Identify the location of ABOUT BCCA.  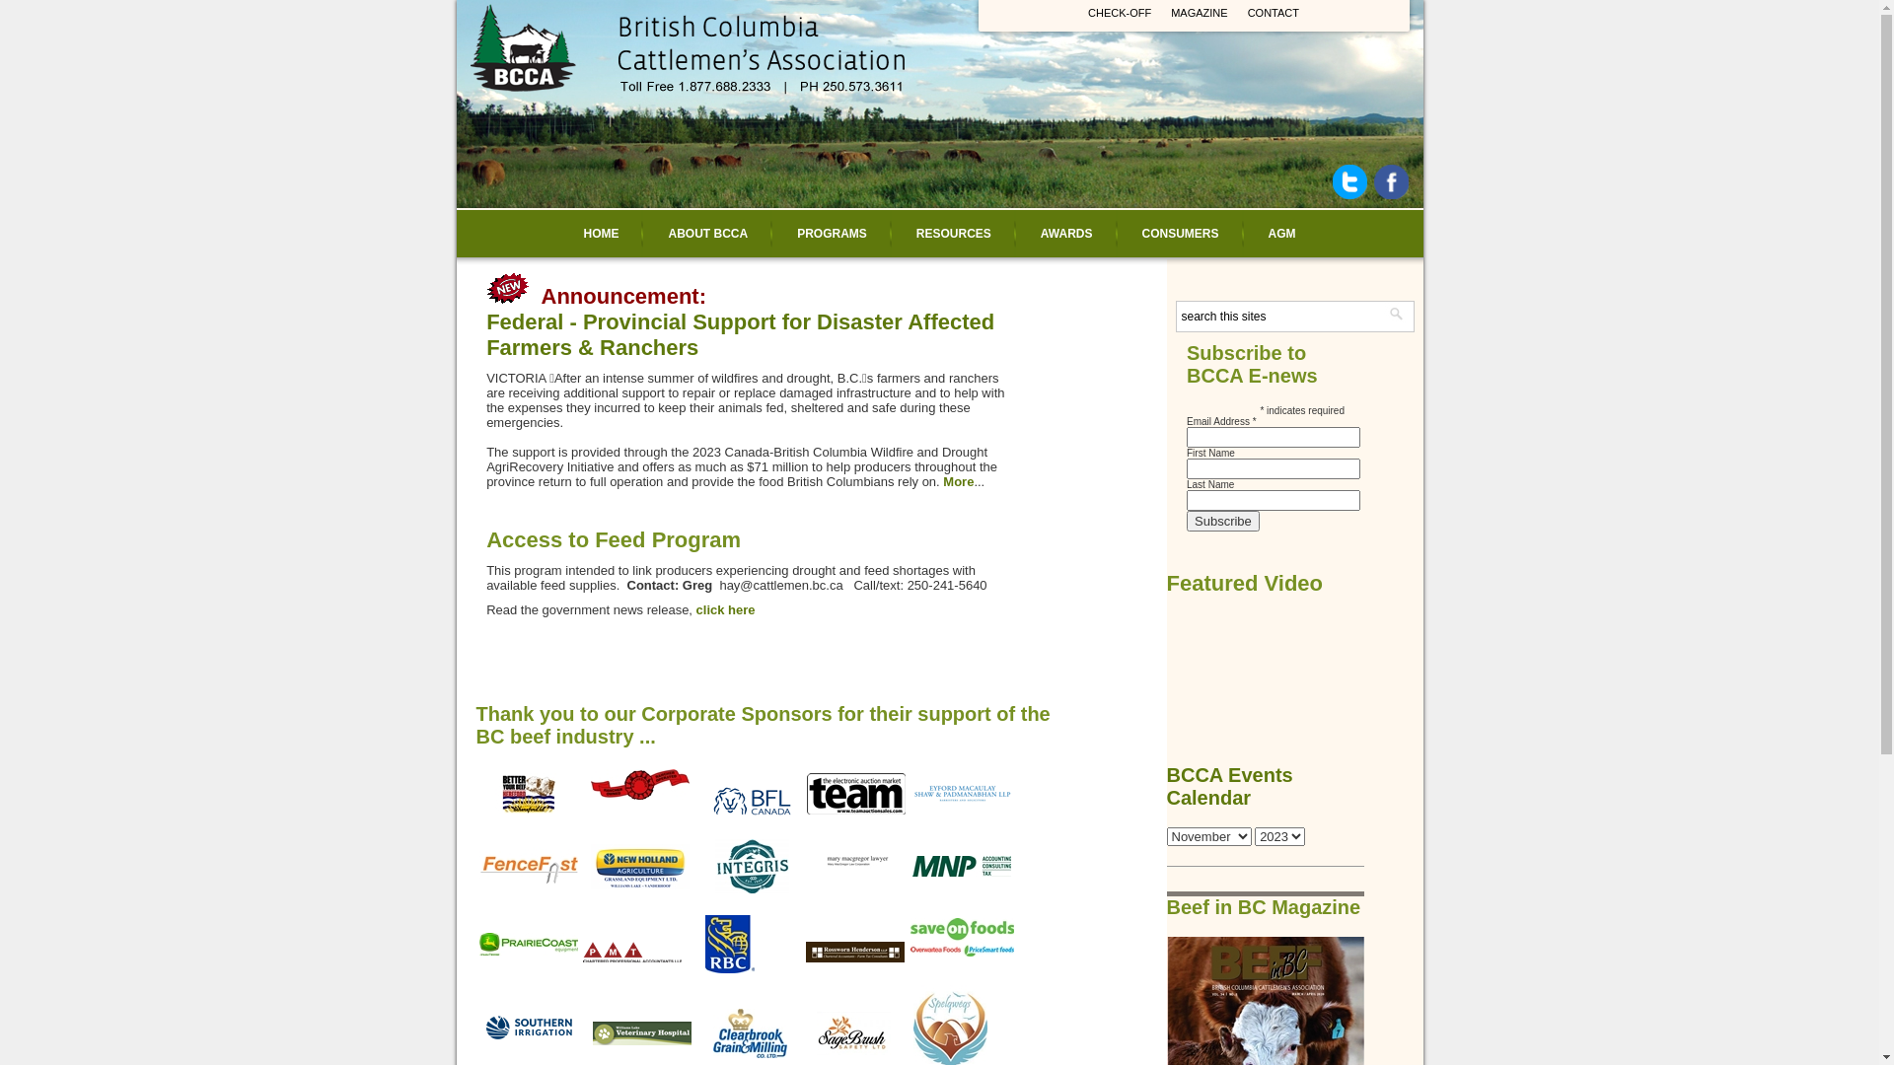
(708, 234).